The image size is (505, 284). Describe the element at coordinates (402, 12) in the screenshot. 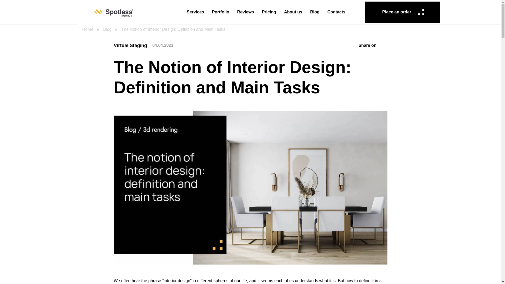

I see `Place an order` at that location.